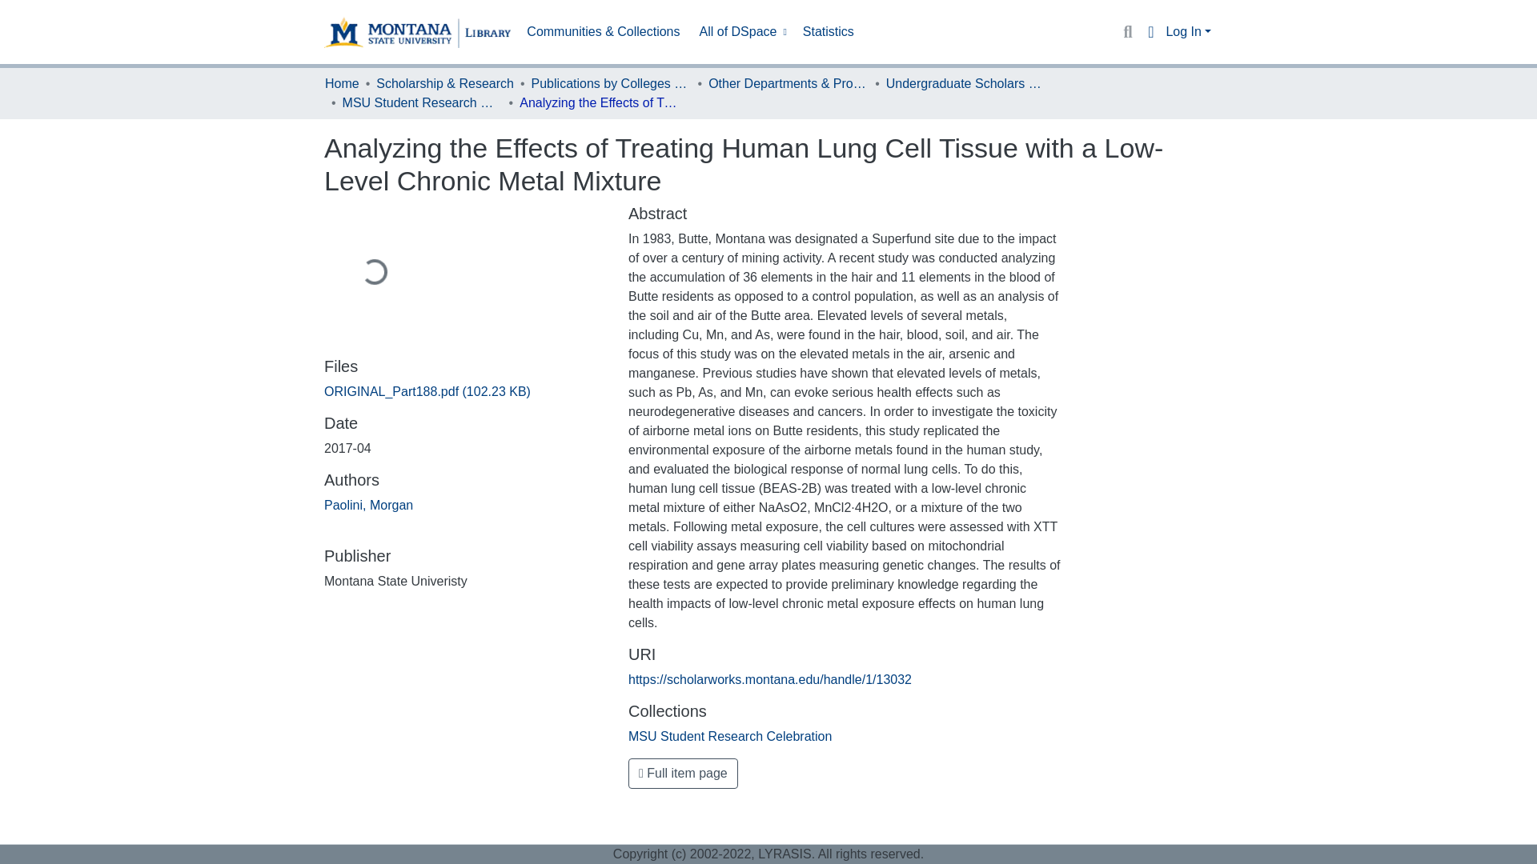  What do you see at coordinates (1127, 32) in the screenshot?
I see `Search` at bounding box center [1127, 32].